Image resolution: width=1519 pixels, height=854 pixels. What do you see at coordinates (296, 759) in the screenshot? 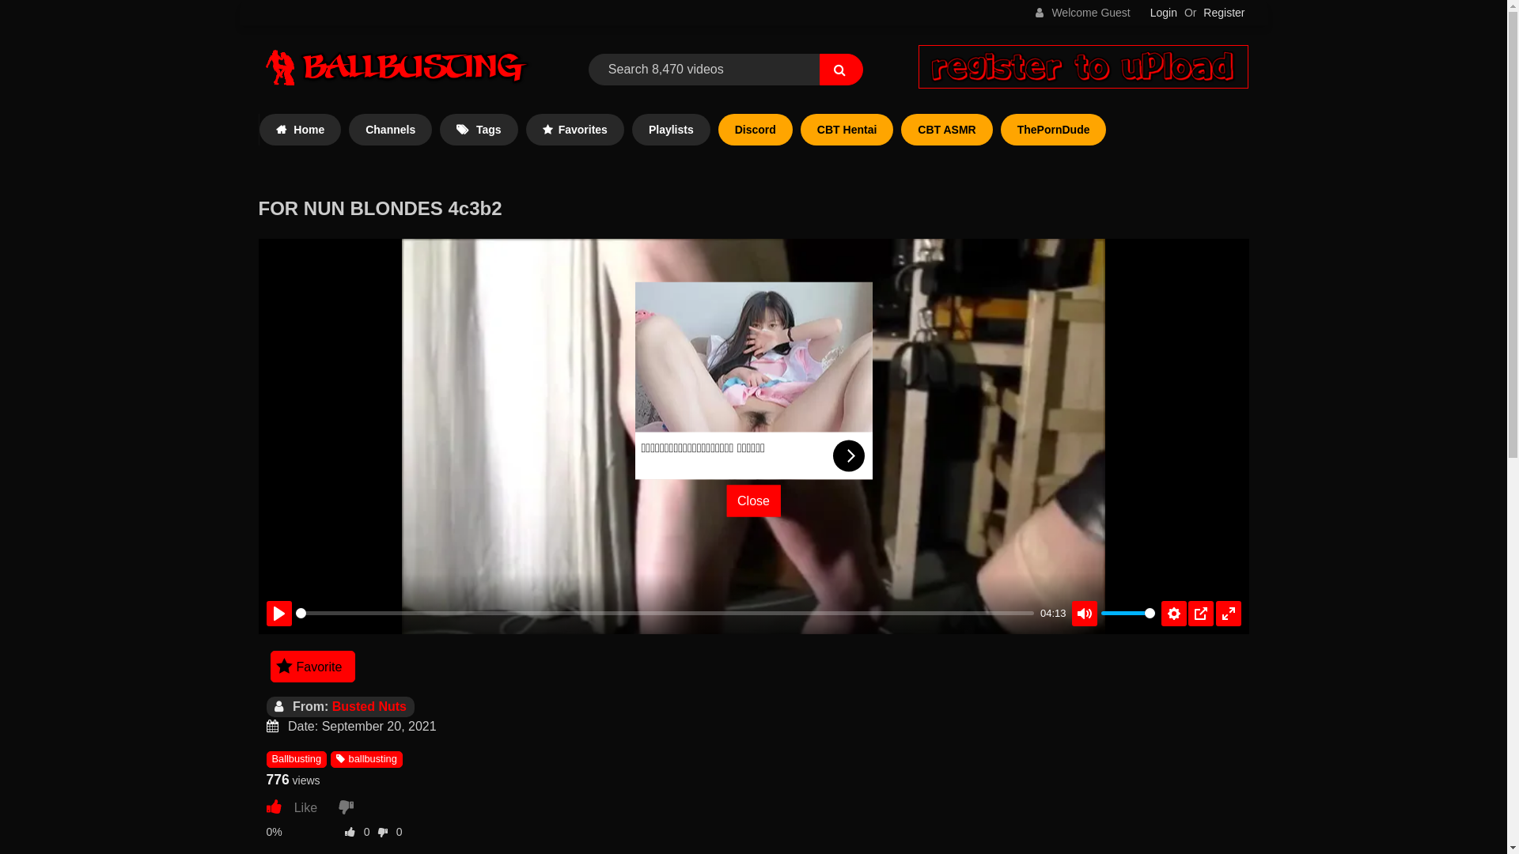
I see `Ballbusting` at bounding box center [296, 759].